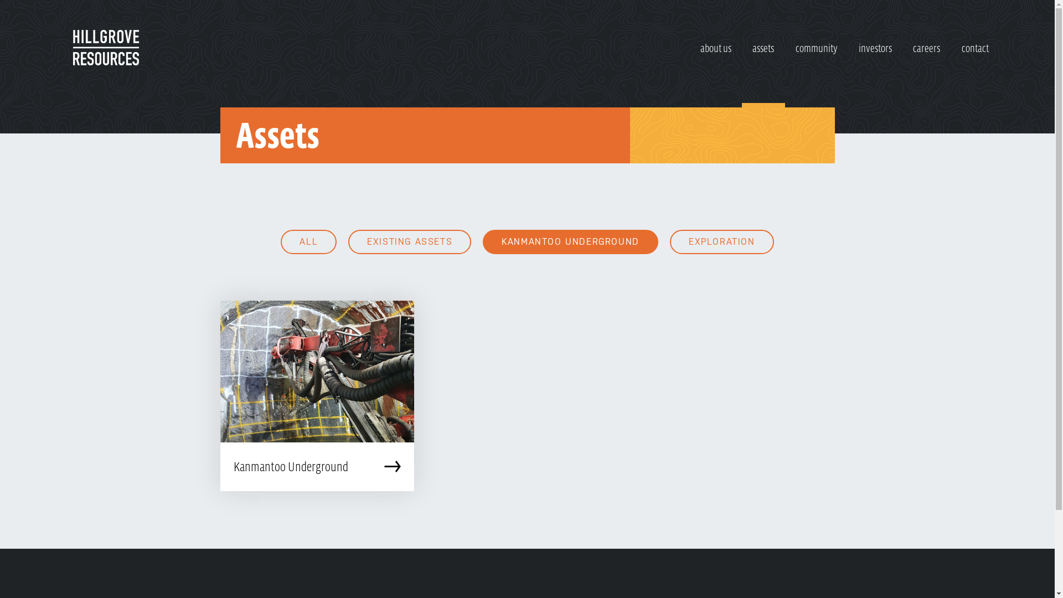 The width and height of the screenshot is (1063, 598). I want to click on contact, so click(976, 54).